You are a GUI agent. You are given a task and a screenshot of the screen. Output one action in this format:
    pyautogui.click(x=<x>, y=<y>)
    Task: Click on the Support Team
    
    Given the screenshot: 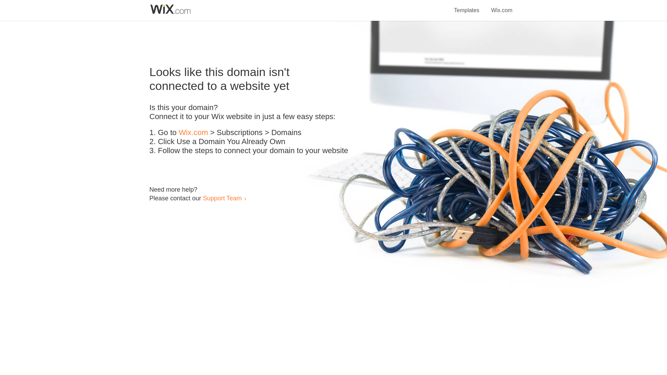 What is the action you would take?
    pyautogui.click(x=222, y=198)
    